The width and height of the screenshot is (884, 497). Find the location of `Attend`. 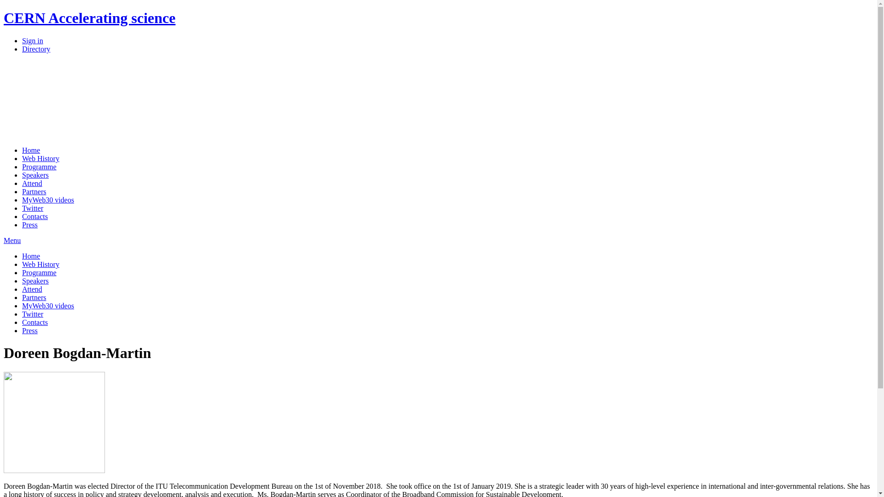

Attend is located at coordinates (32, 289).